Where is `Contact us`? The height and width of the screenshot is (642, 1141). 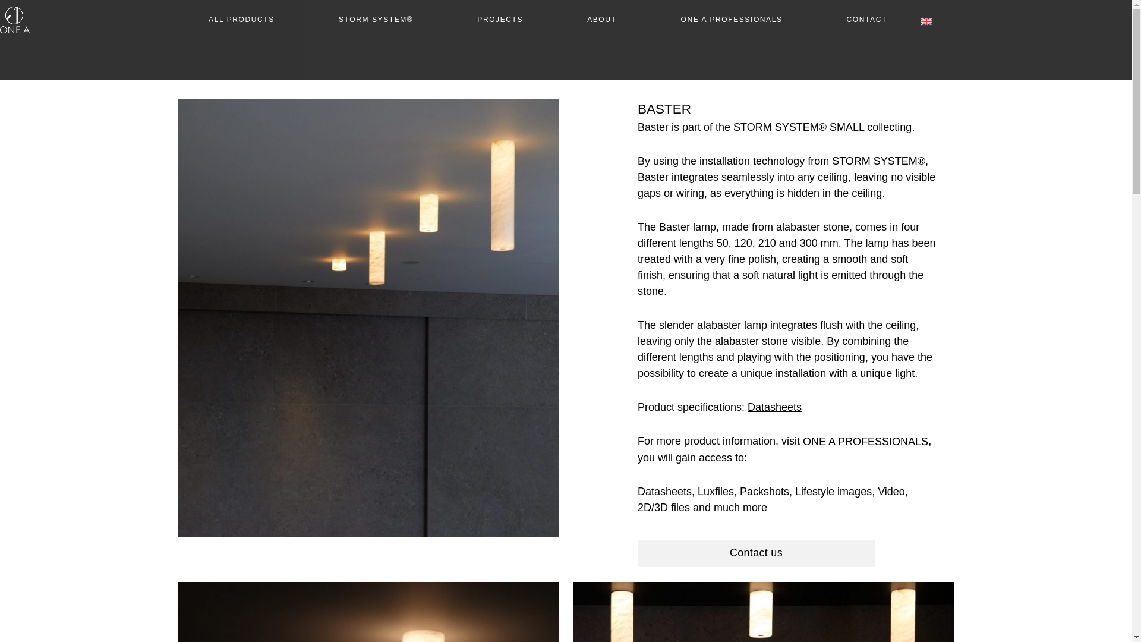
Contact us is located at coordinates (756, 553).